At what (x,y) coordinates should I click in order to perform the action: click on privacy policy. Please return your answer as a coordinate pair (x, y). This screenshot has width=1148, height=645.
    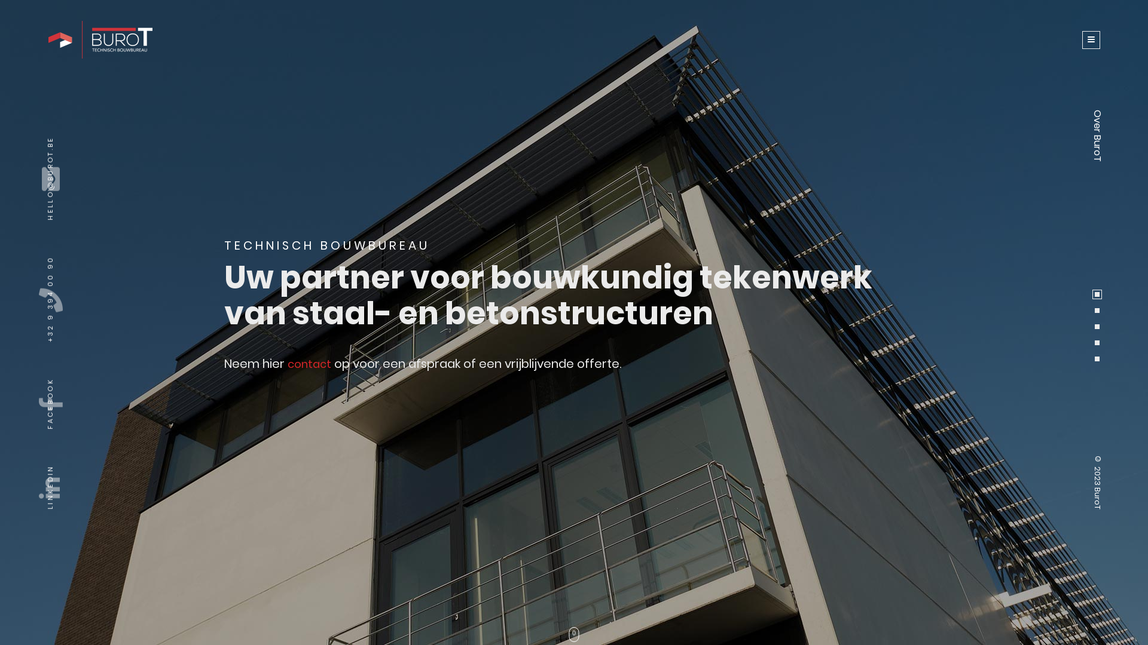
    Looking at the image, I should click on (775, 368).